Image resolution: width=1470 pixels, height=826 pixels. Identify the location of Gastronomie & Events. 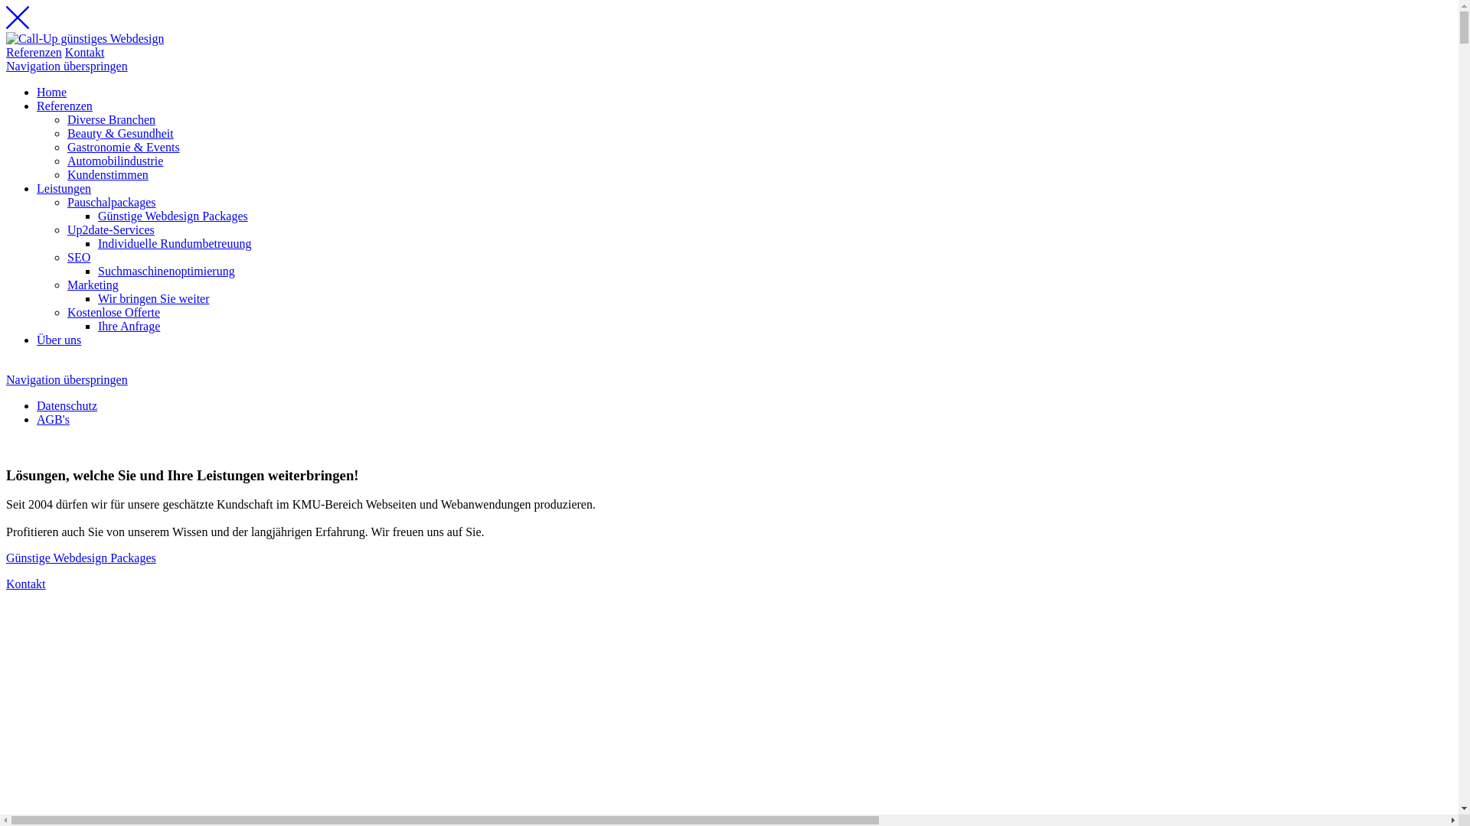
(124, 147).